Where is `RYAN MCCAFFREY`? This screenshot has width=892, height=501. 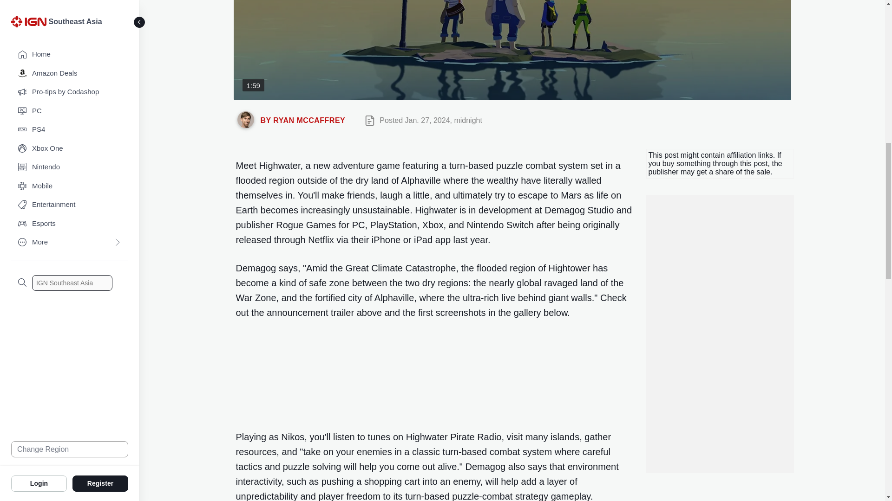
RYAN MCCAFFREY is located at coordinates (309, 120).